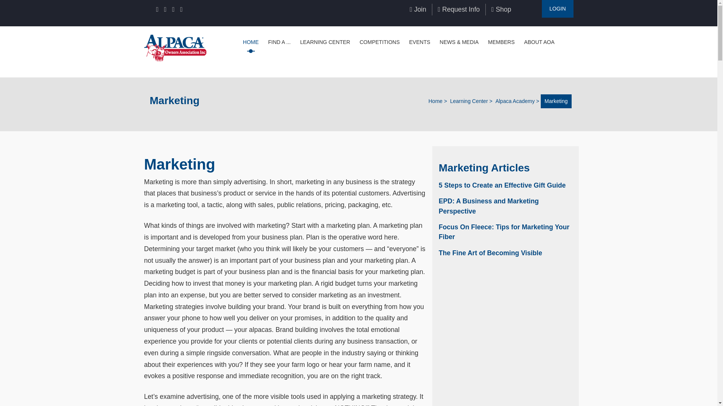  What do you see at coordinates (418, 9) in the screenshot?
I see `Join` at bounding box center [418, 9].